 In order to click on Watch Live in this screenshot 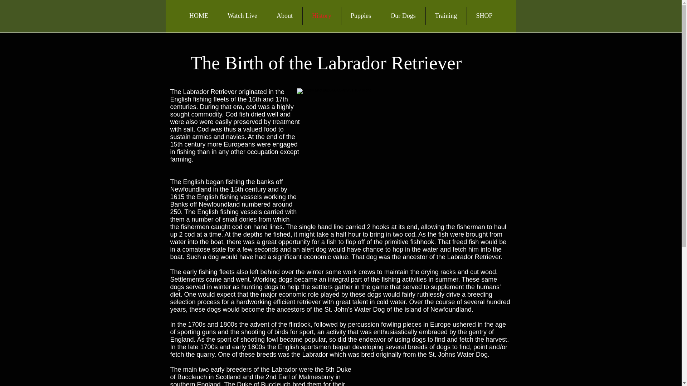, I will do `click(243, 16)`.